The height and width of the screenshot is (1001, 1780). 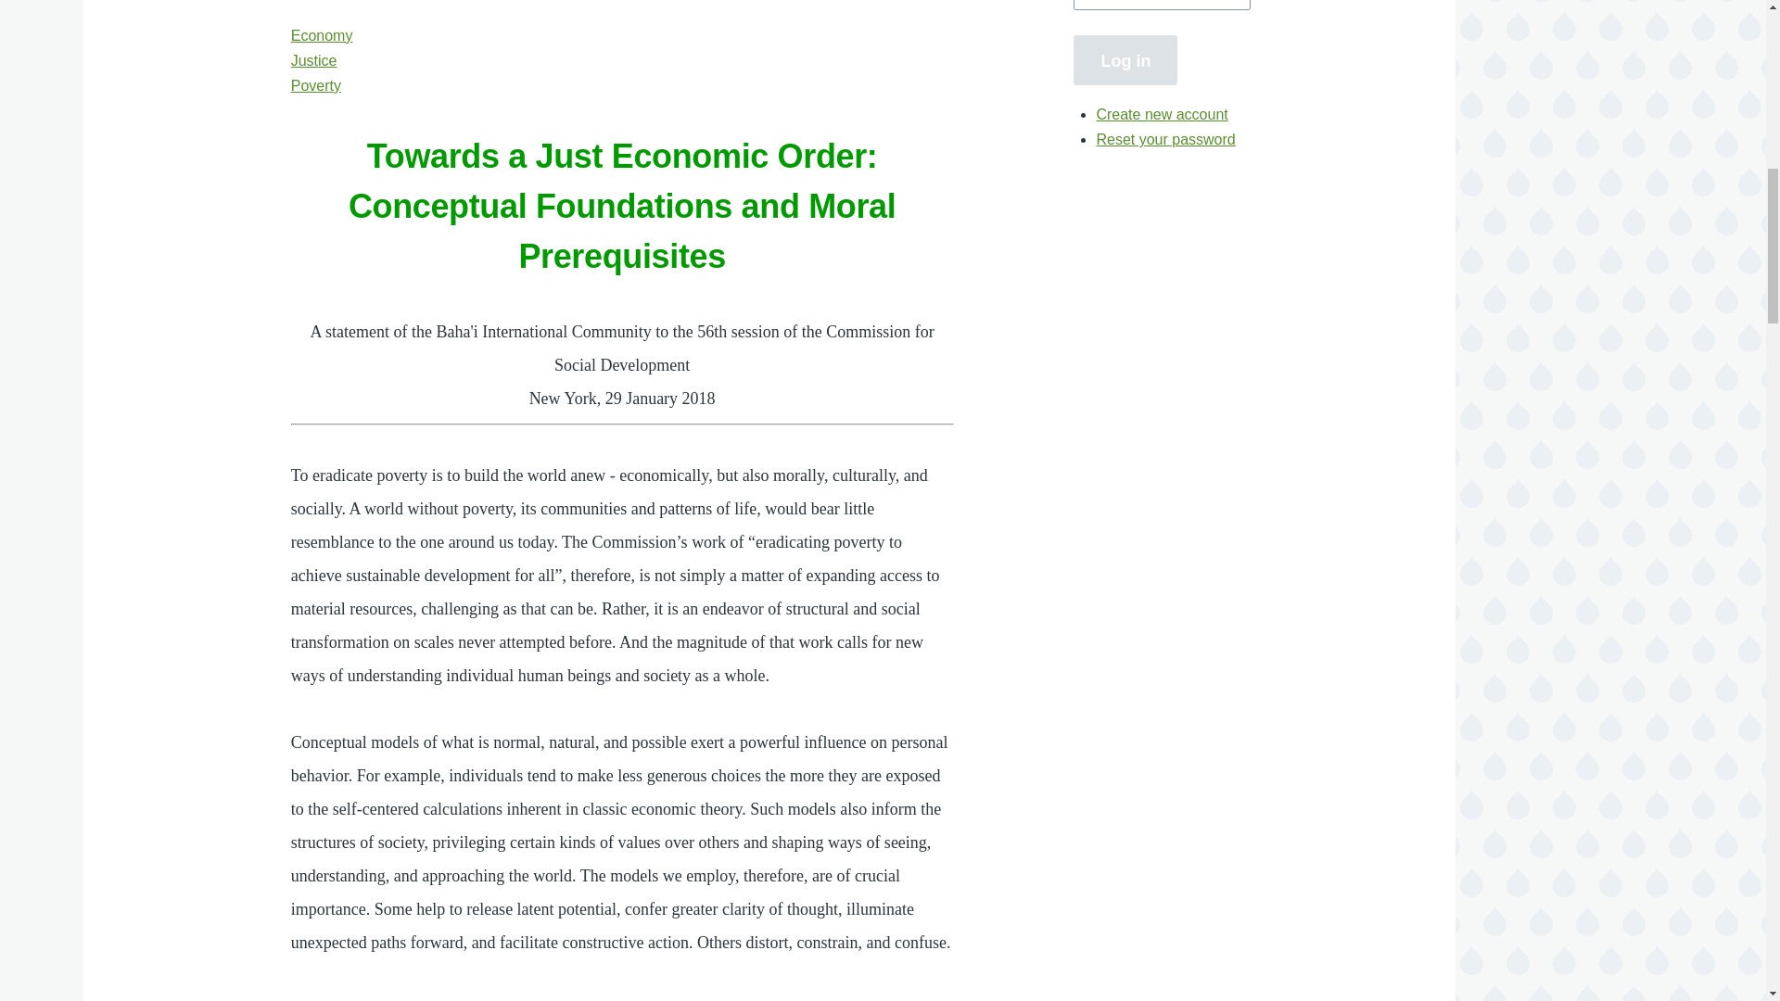 What do you see at coordinates (316, 85) in the screenshot?
I see `Poverty` at bounding box center [316, 85].